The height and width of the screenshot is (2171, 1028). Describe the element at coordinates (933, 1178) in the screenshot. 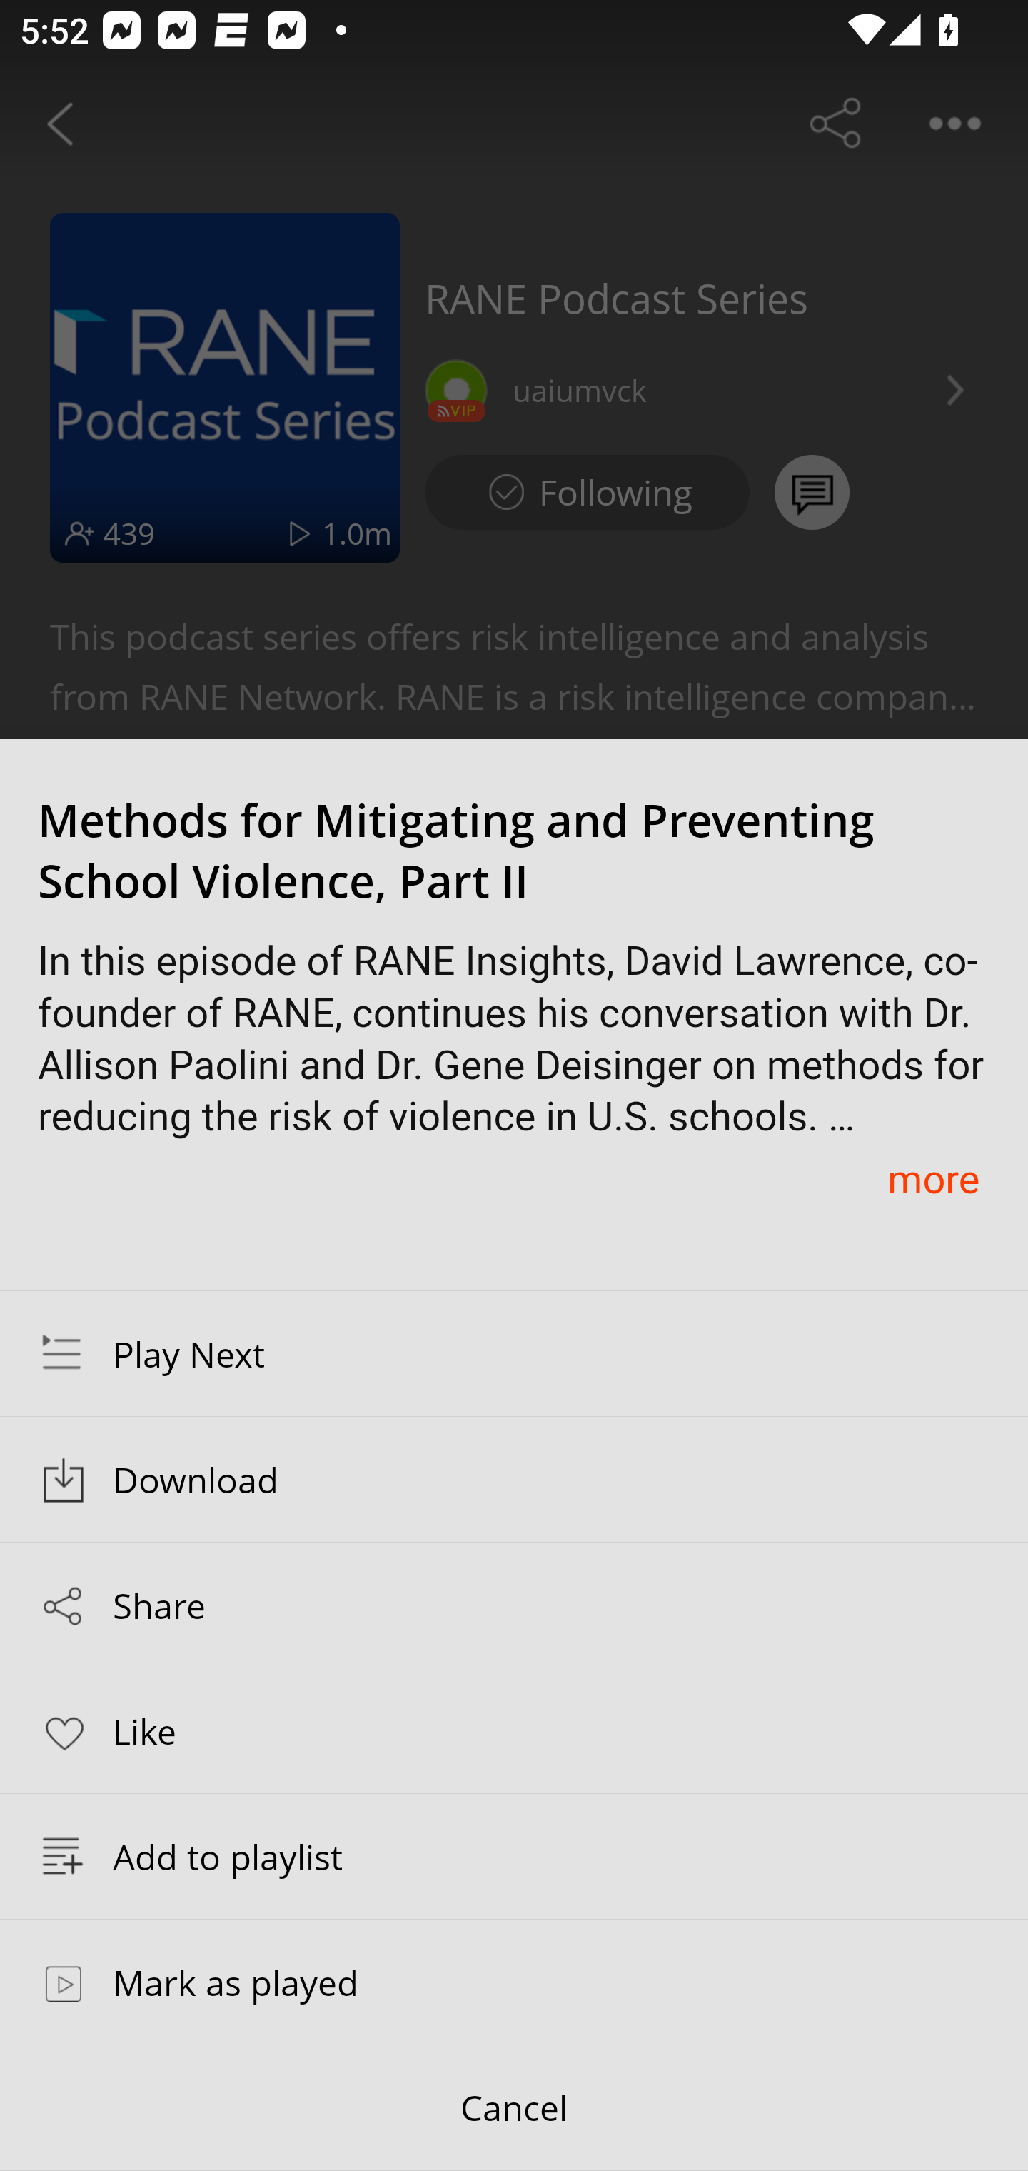

I see `more` at that location.